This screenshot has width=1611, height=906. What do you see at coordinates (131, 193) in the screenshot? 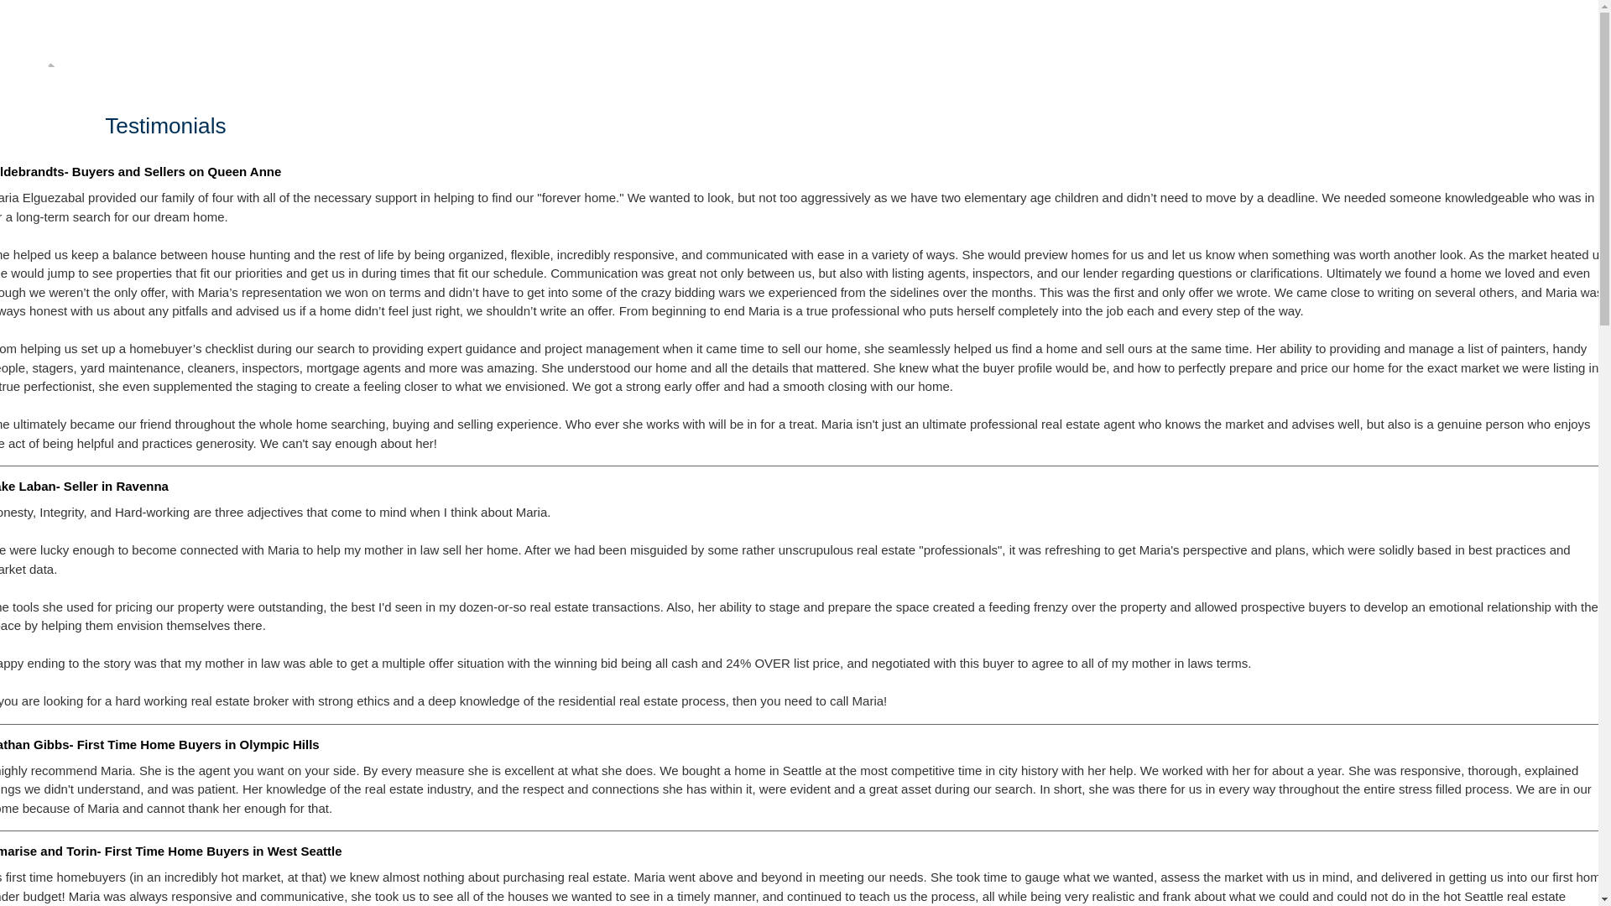
I see `Home` at bounding box center [131, 193].